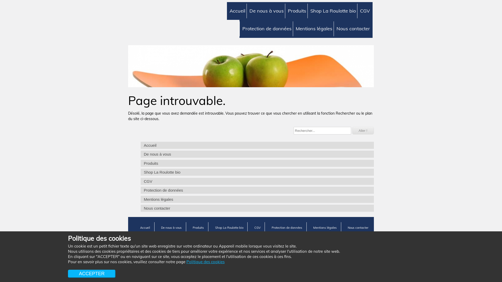  Describe the element at coordinates (353, 29) in the screenshot. I see `Nous contacter` at that location.